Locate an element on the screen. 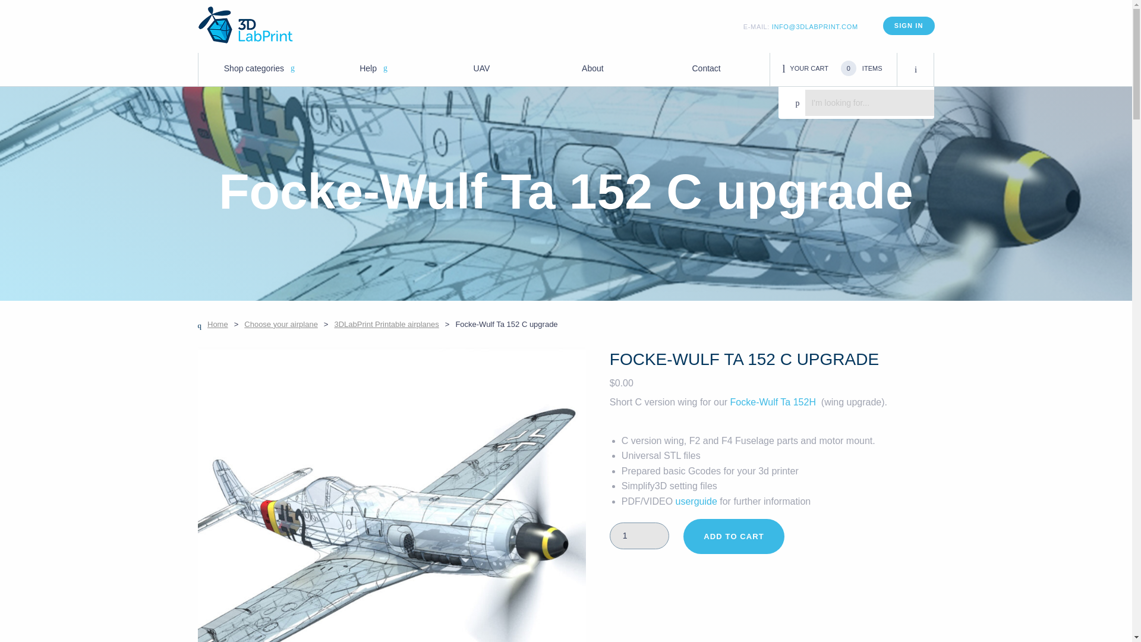  UAV is located at coordinates (481, 68).